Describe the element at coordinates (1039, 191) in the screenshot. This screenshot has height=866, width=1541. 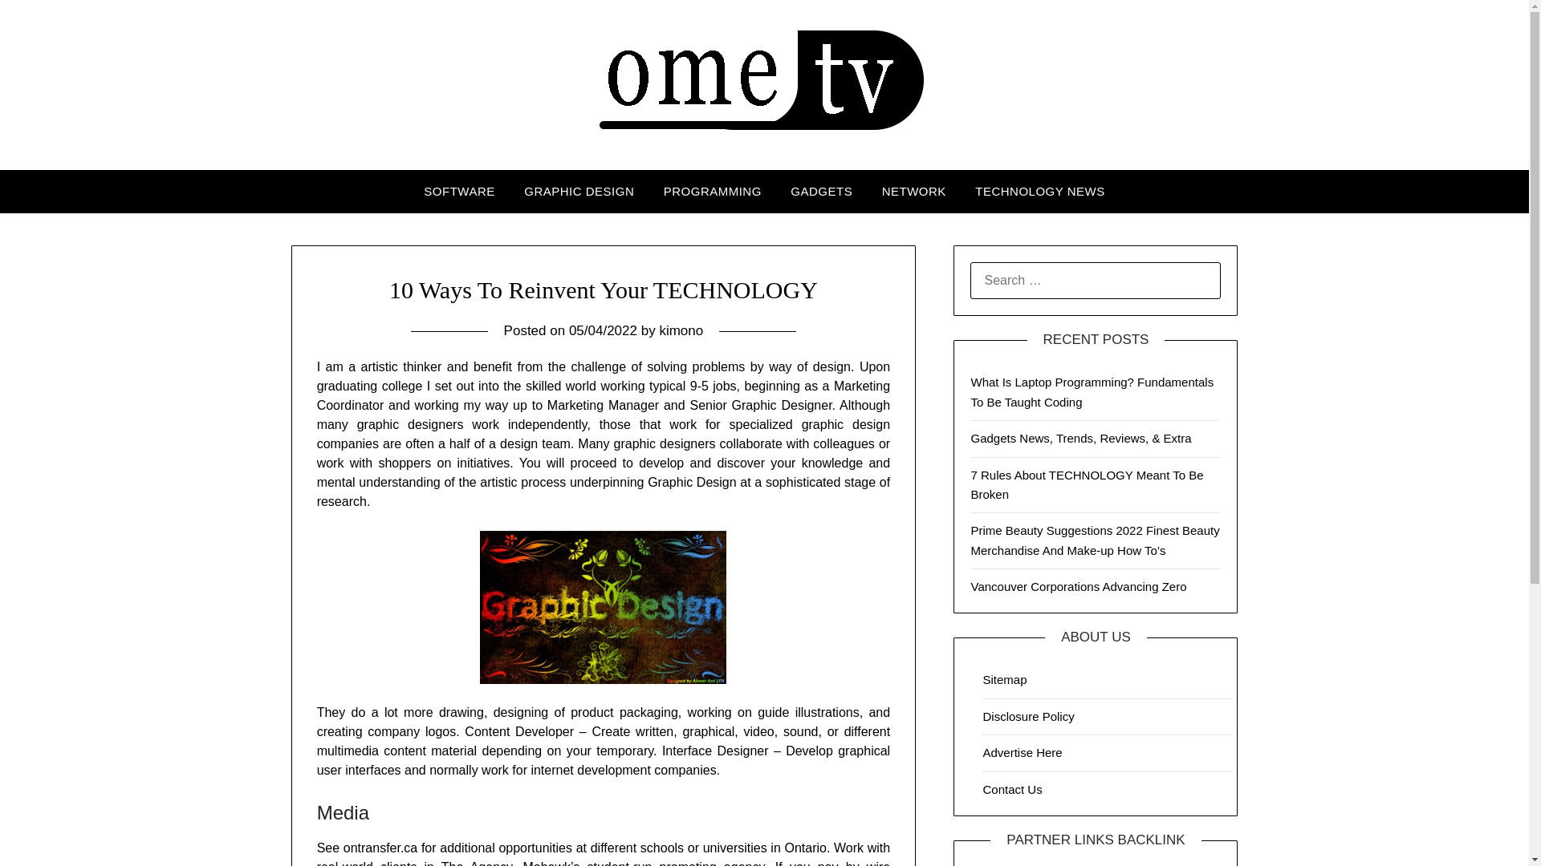
I see `TECHNOLOGY NEWS` at that location.